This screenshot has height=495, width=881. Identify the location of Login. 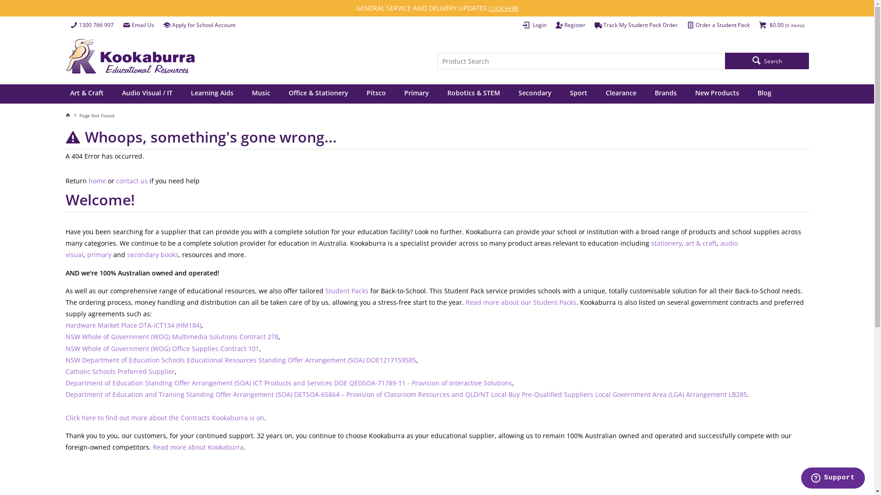
(534, 25).